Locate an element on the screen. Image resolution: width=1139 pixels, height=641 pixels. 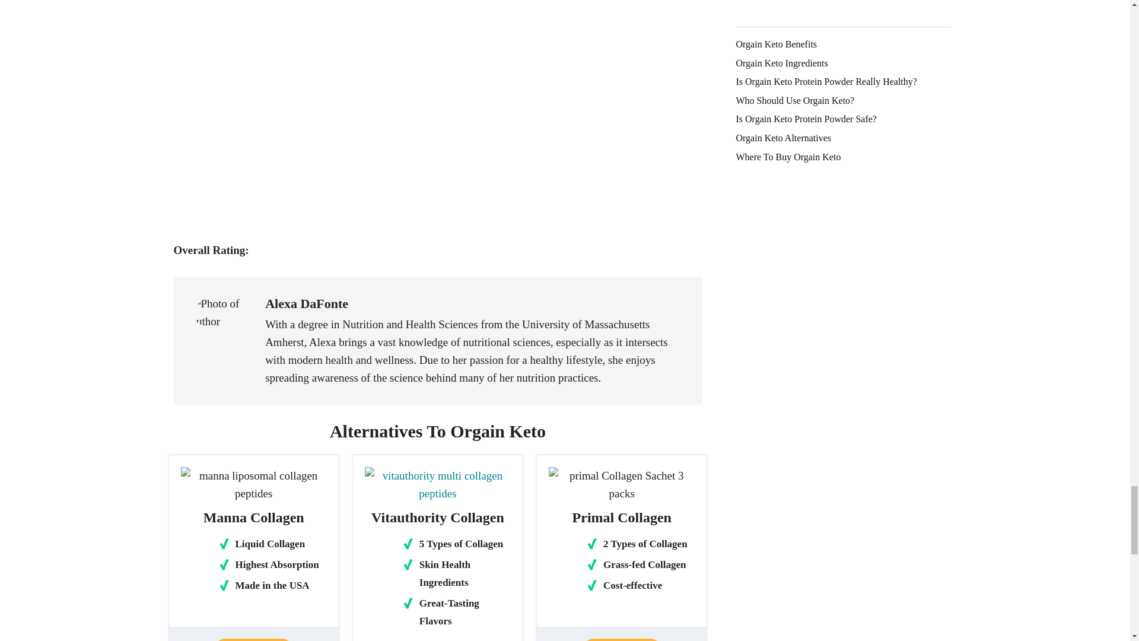
manna liposomal collagen peptides is located at coordinates (253, 484).